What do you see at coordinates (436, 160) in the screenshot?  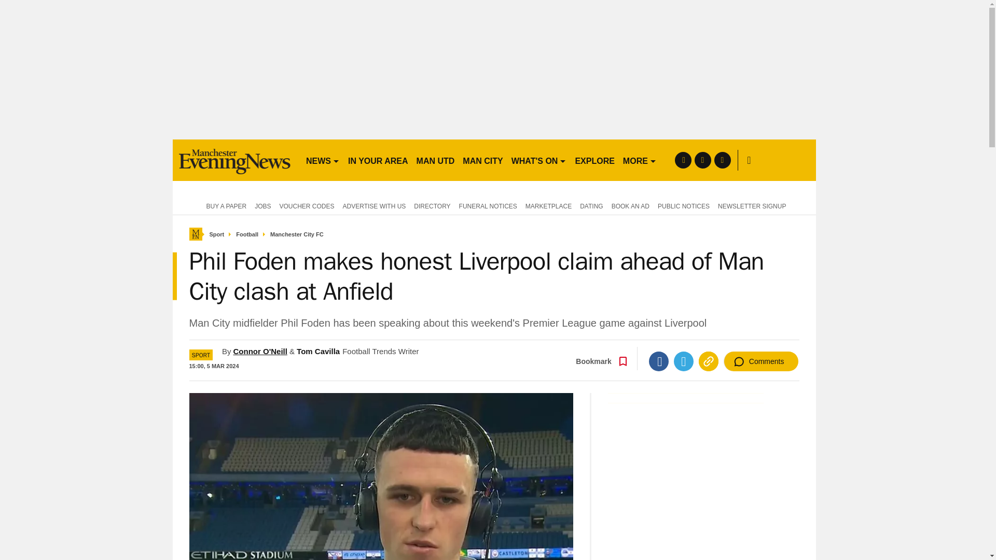 I see `MAN UTD` at bounding box center [436, 160].